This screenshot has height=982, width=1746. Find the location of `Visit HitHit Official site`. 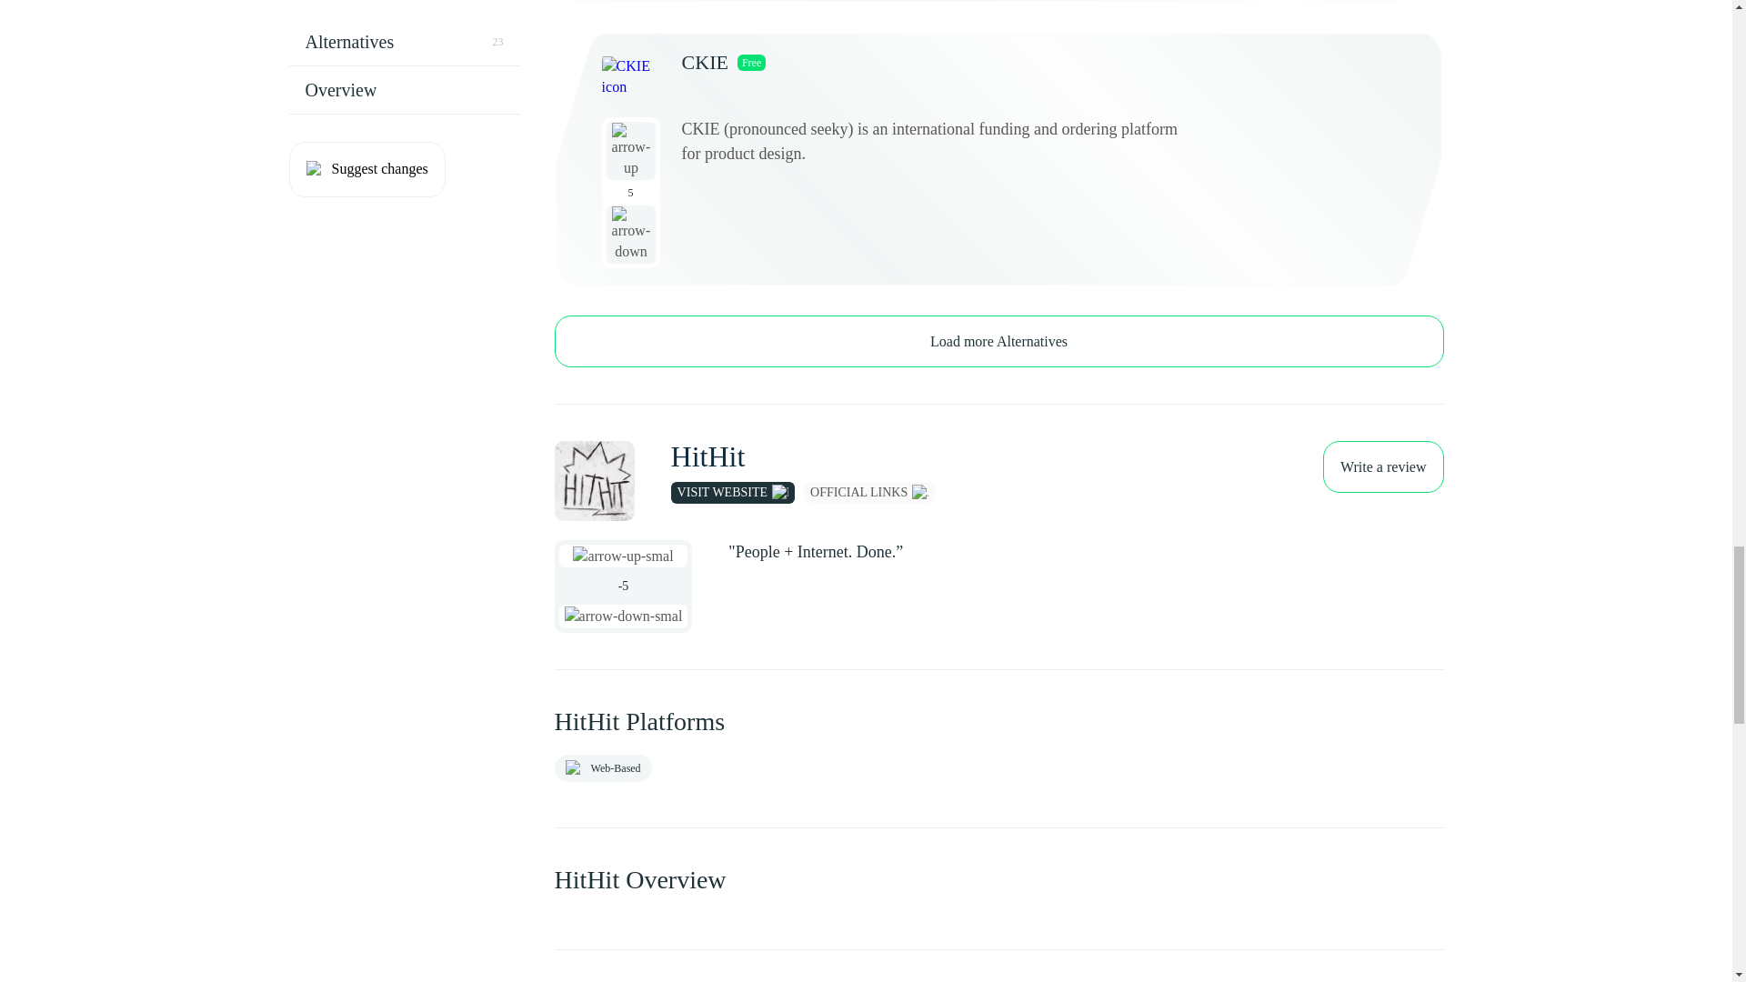

Visit HitHit Official site is located at coordinates (732, 493).